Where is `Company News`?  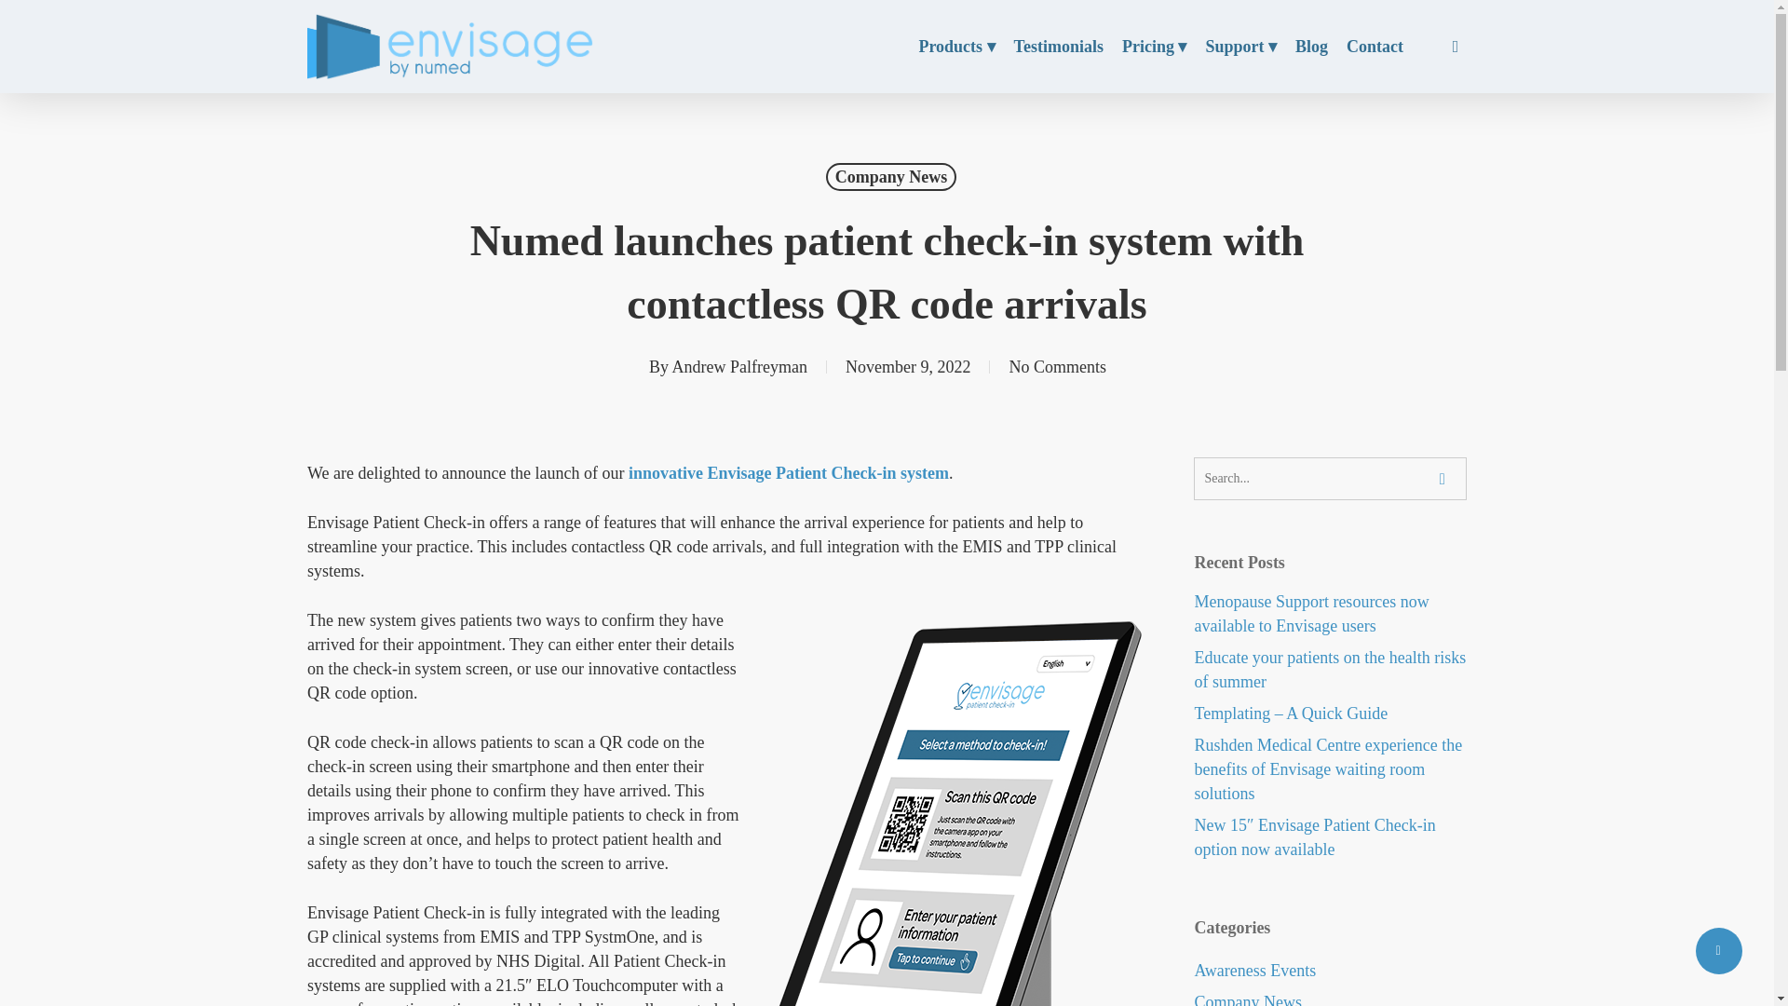
Company News is located at coordinates (1330, 998).